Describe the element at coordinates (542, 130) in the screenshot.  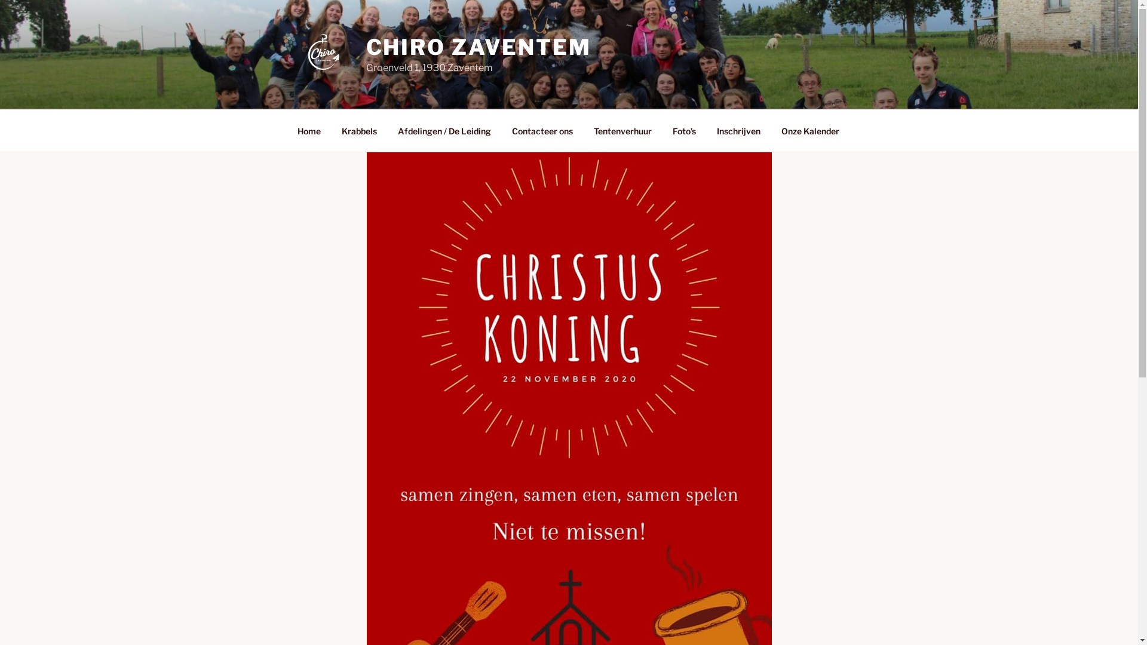
I see `Contacteer ons` at that location.